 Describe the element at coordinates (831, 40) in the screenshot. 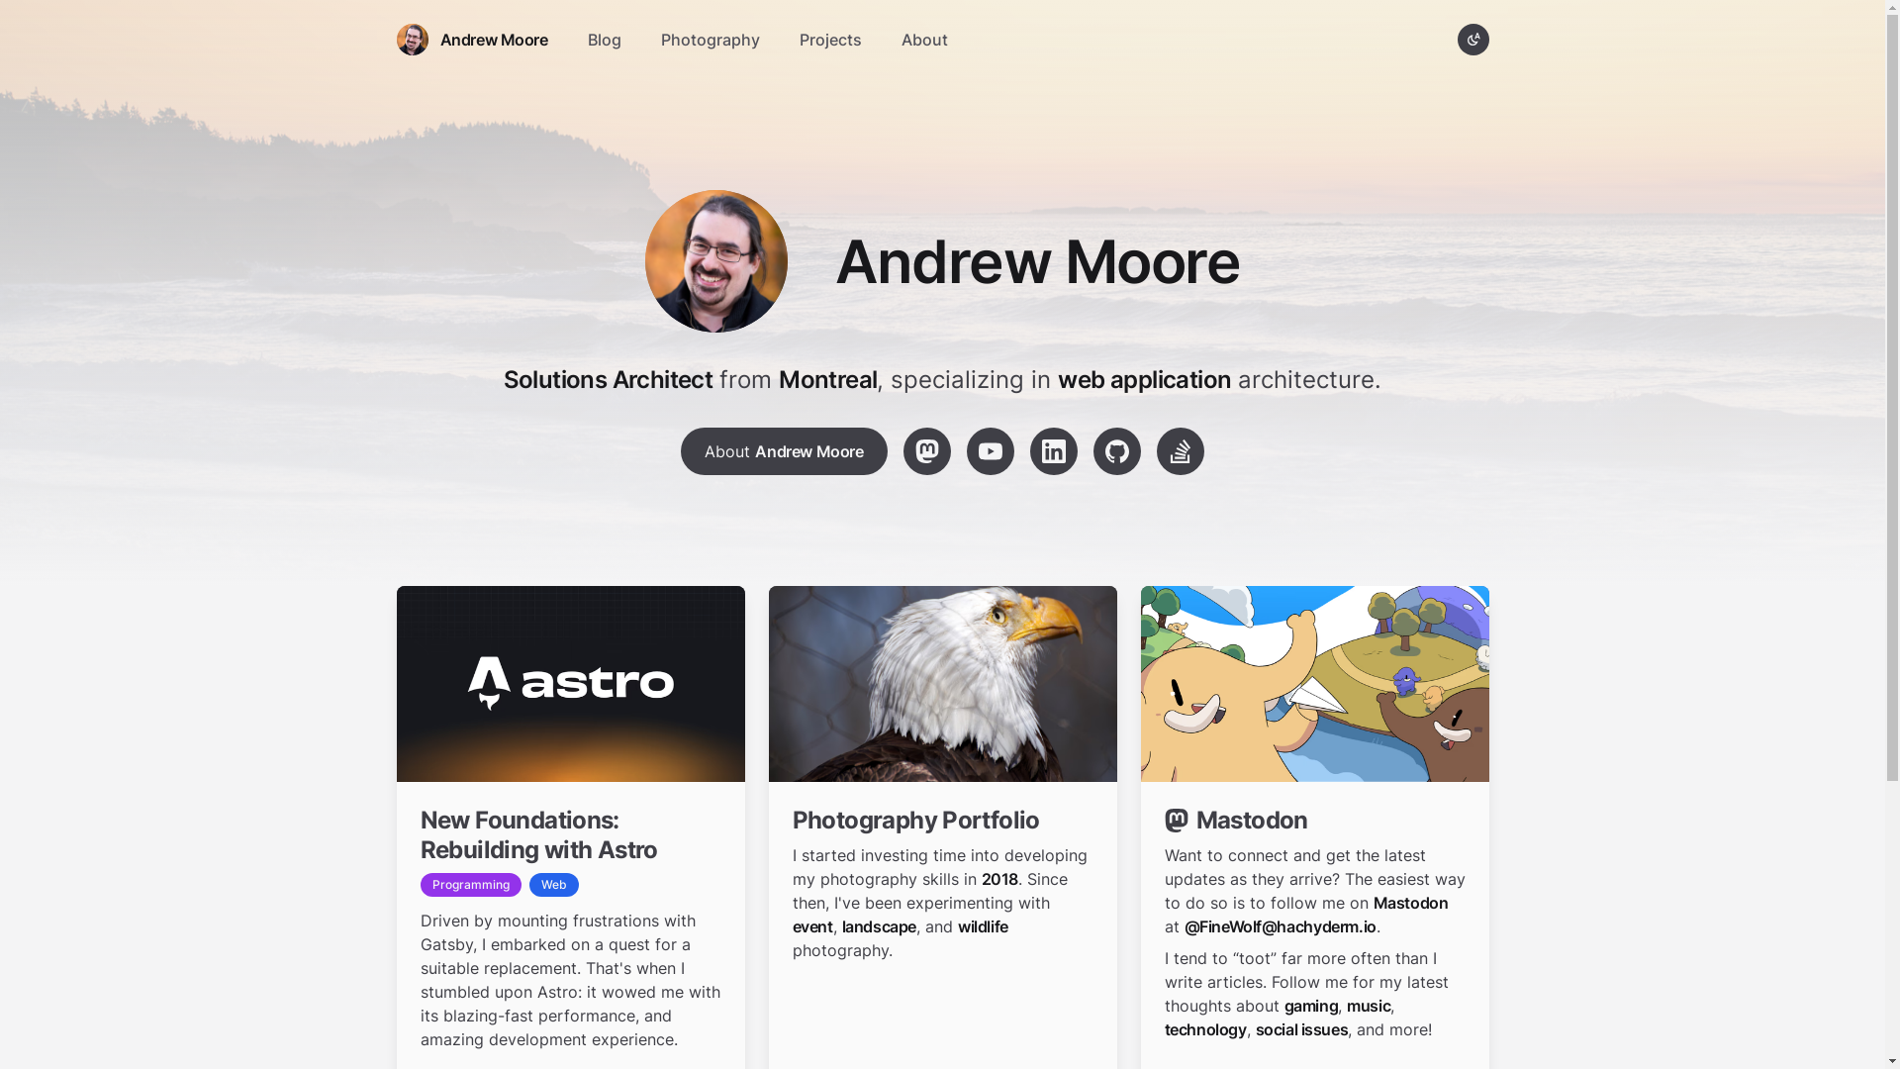

I see `Projects` at that location.